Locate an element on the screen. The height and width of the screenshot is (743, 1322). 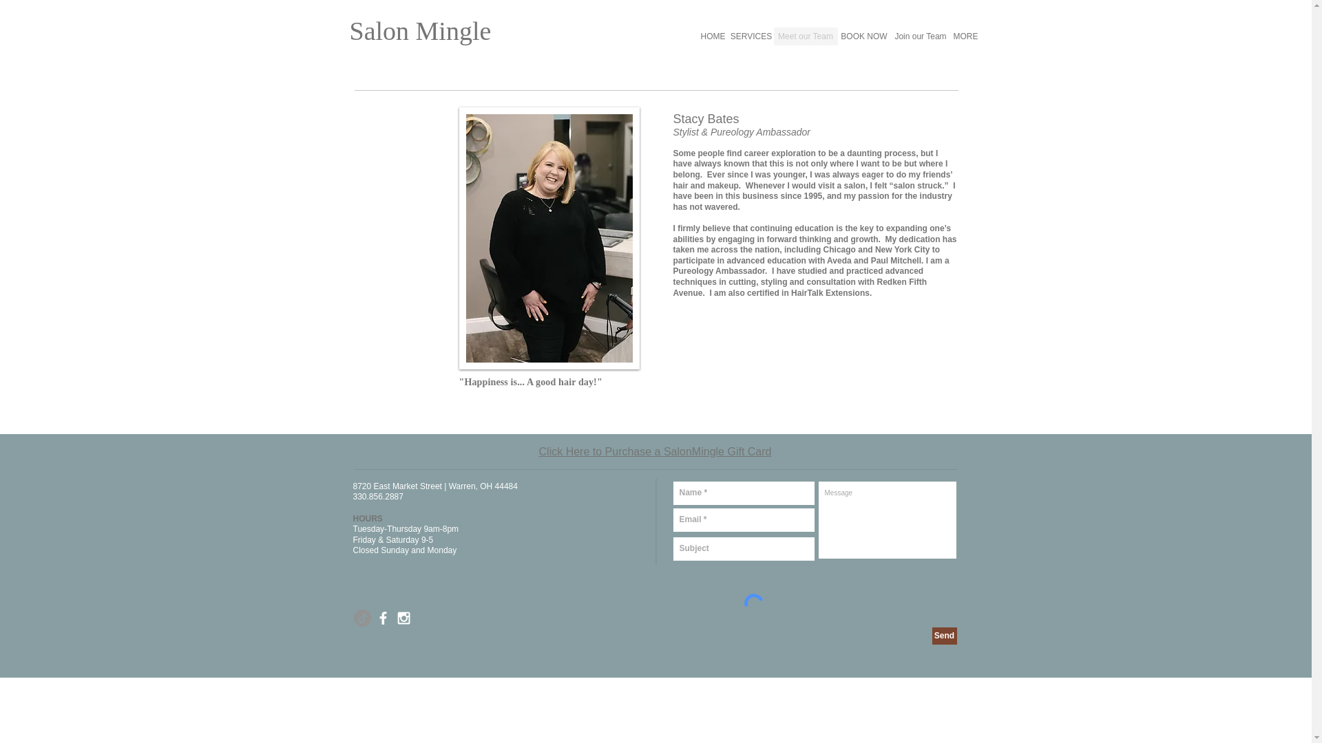
Click Here to Purchase a SalonMingle Gift Card is located at coordinates (655, 451).